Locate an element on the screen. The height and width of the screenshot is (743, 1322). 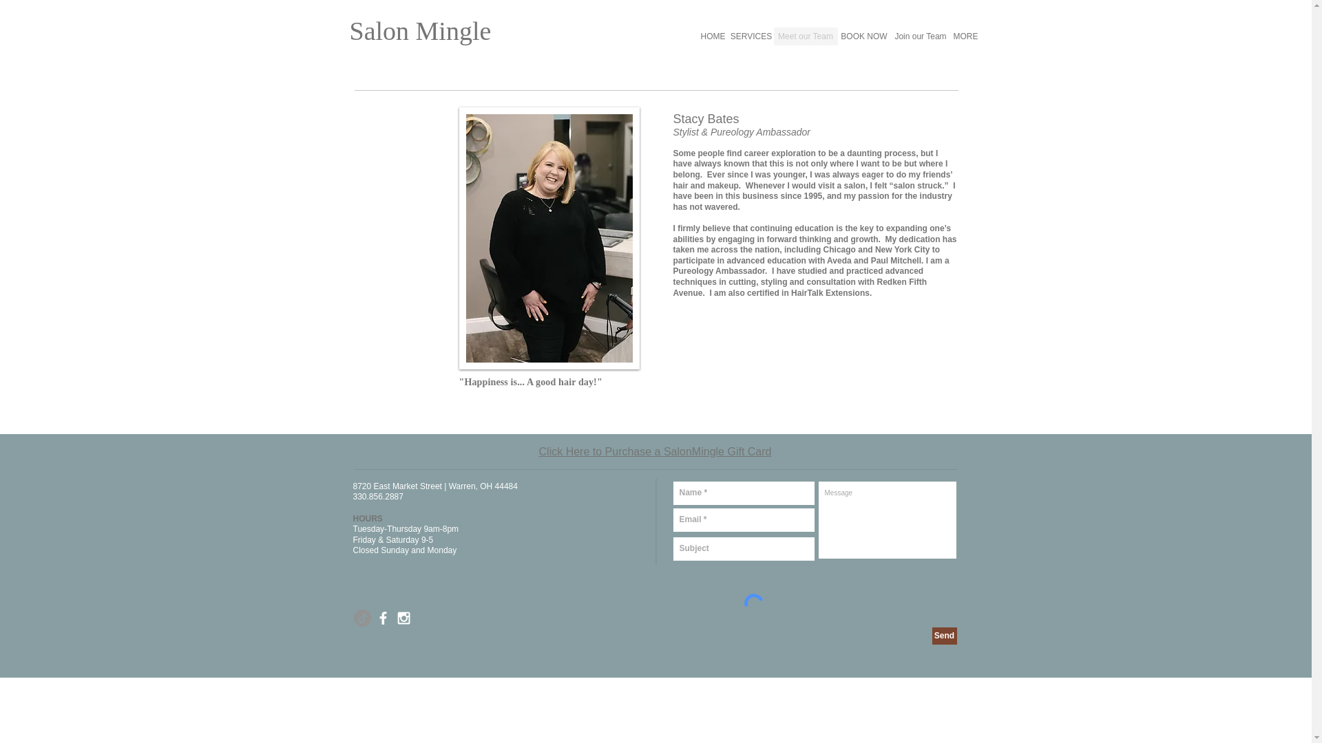
Click Here to Purchase a SalonMingle Gift Card is located at coordinates (655, 451).